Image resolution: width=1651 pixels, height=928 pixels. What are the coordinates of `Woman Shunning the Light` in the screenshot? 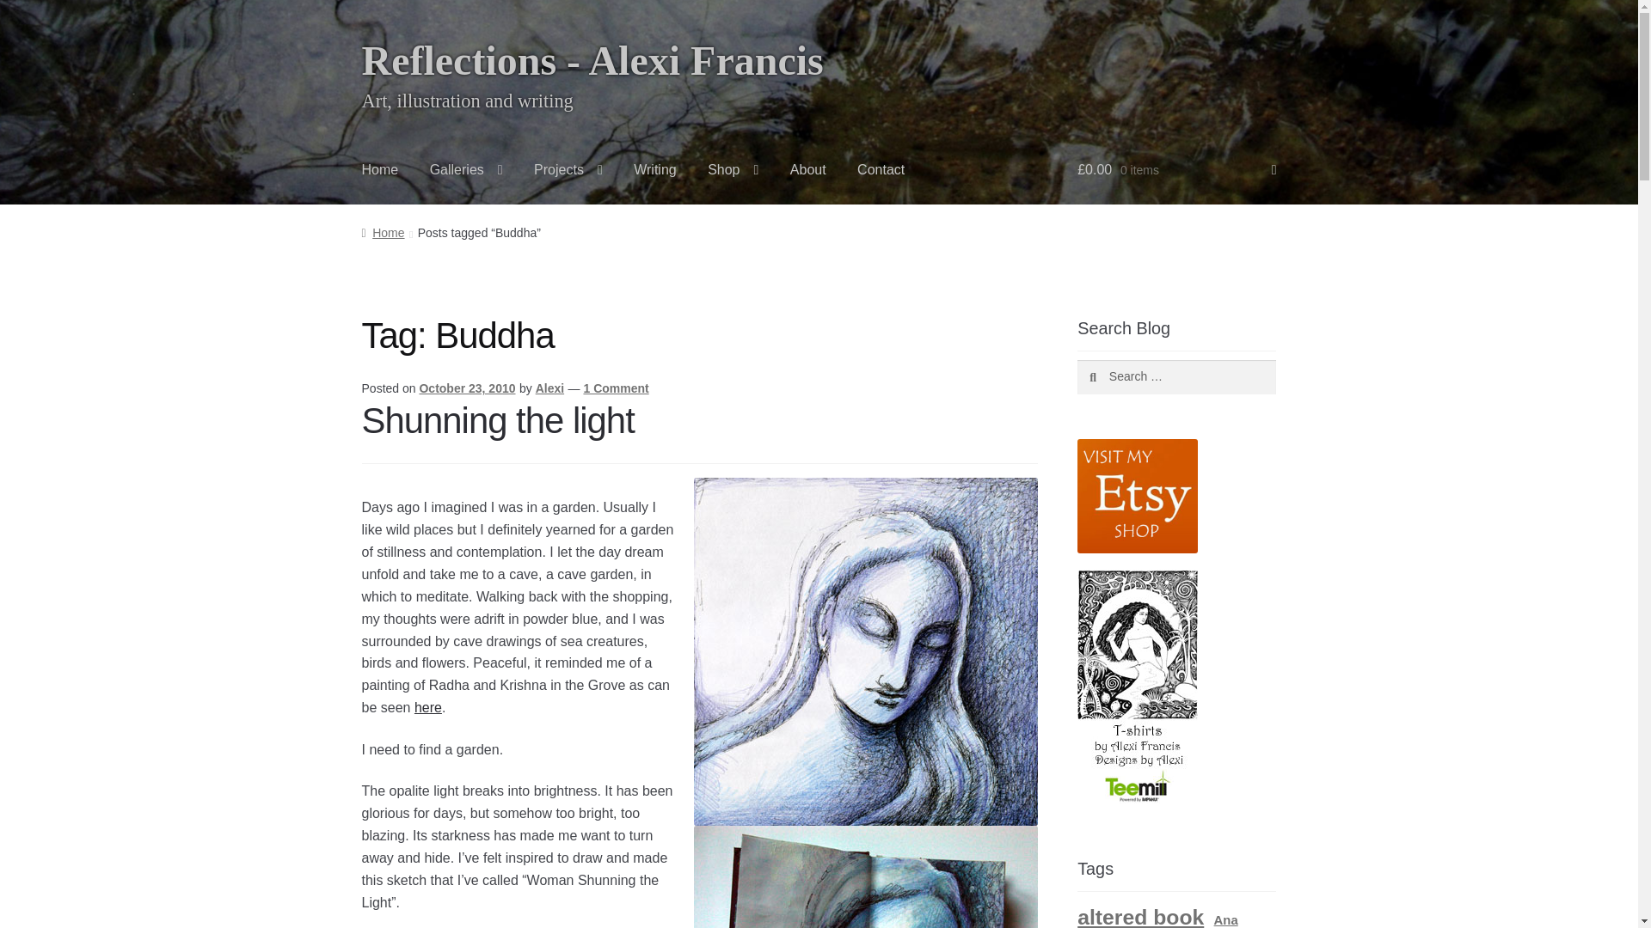 It's located at (865, 651).